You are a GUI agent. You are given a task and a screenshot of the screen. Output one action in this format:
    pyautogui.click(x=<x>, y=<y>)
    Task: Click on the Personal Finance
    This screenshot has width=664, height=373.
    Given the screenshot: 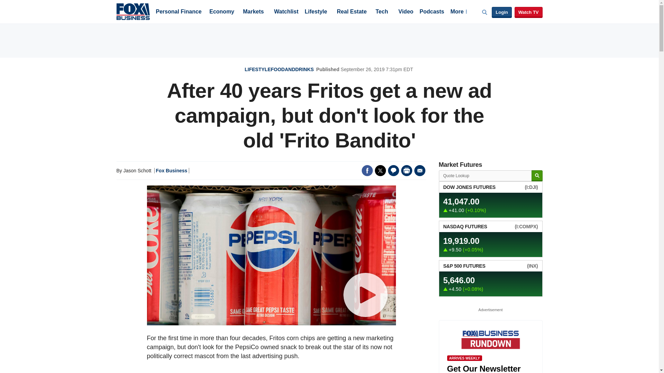 What is the action you would take?
    pyautogui.click(x=178, y=12)
    